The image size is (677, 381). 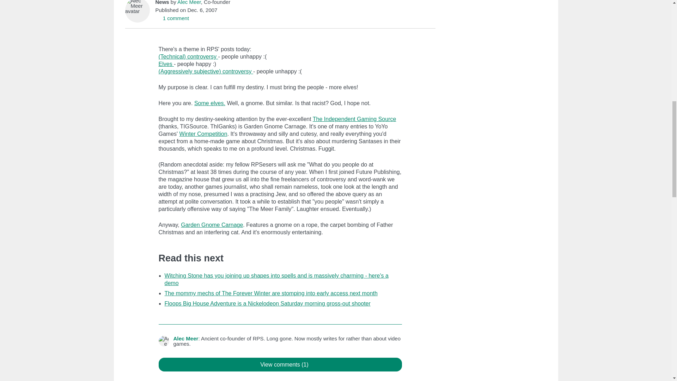 I want to click on 1 comment, so click(x=172, y=18).